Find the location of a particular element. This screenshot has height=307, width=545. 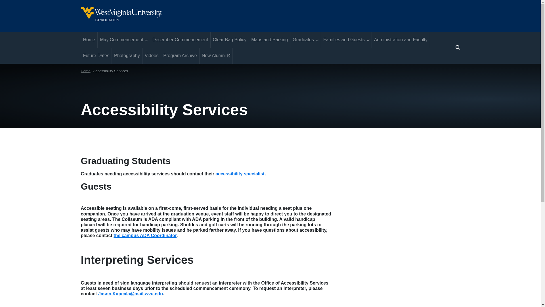

Program Archive is located at coordinates (180, 56).